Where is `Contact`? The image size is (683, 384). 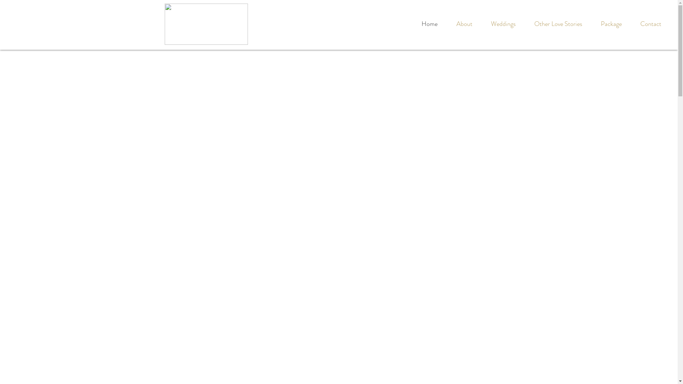
Contact is located at coordinates (651, 24).